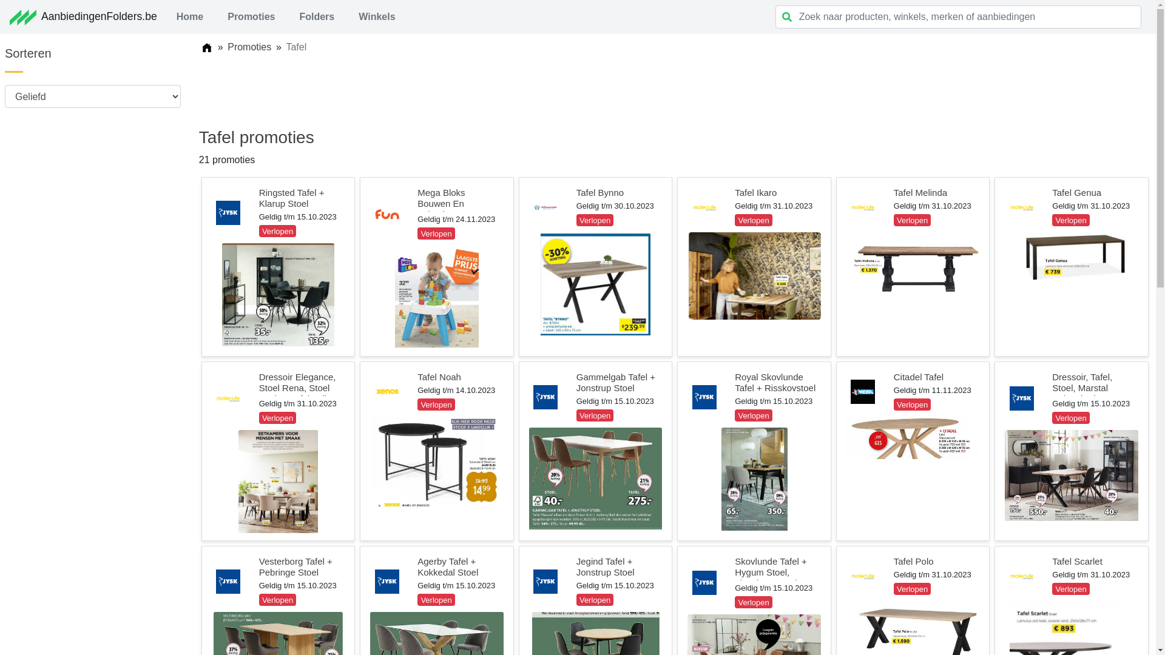  What do you see at coordinates (228, 213) in the screenshot?
I see `Jysk` at bounding box center [228, 213].